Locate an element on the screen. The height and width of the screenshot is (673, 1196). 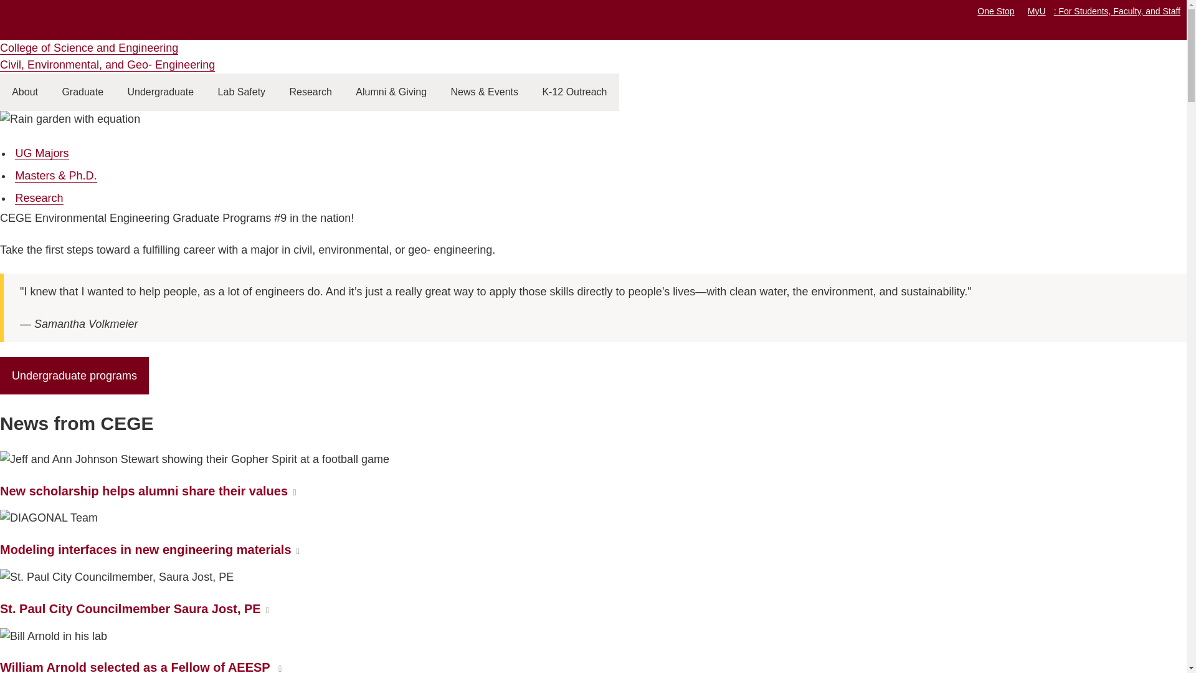
Undergraduate is located at coordinates (160, 92).